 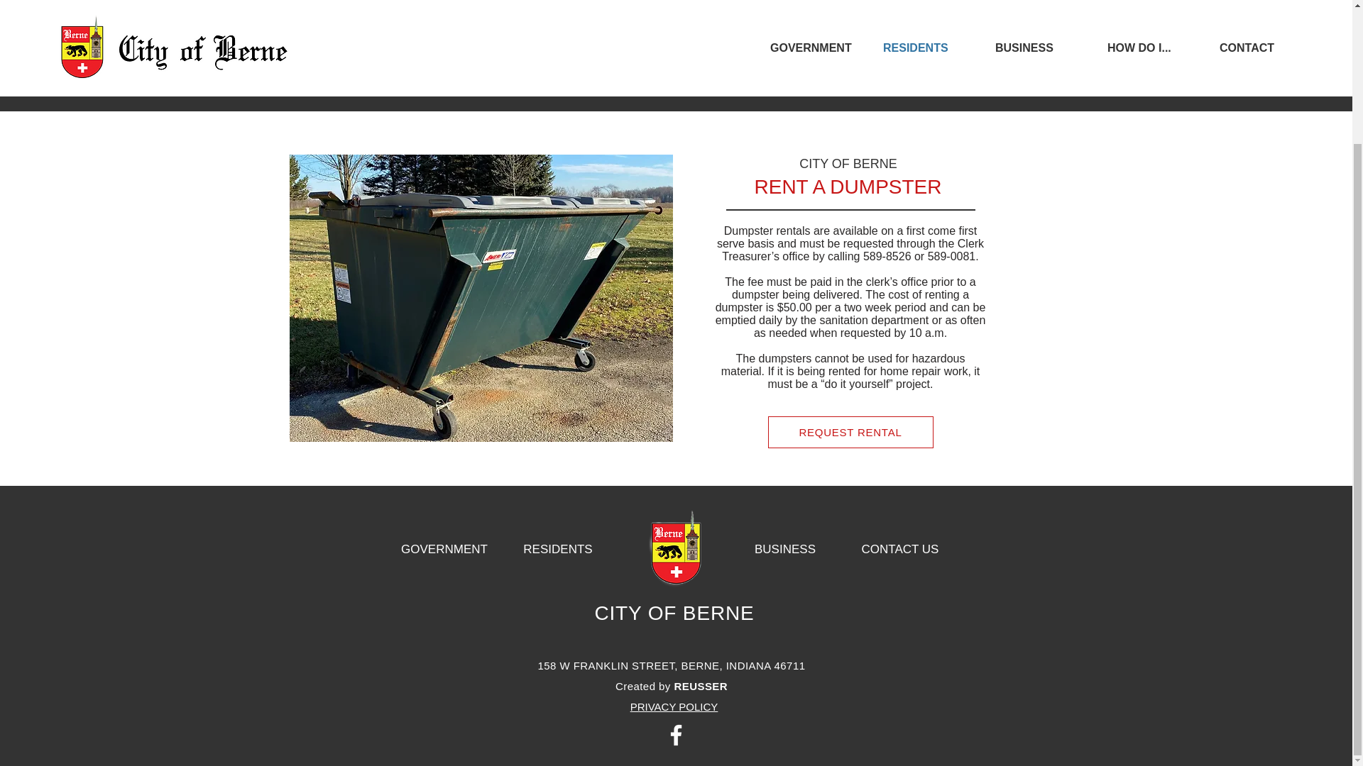 I want to click on GOVERNMENT, so click(x=444, y=549).